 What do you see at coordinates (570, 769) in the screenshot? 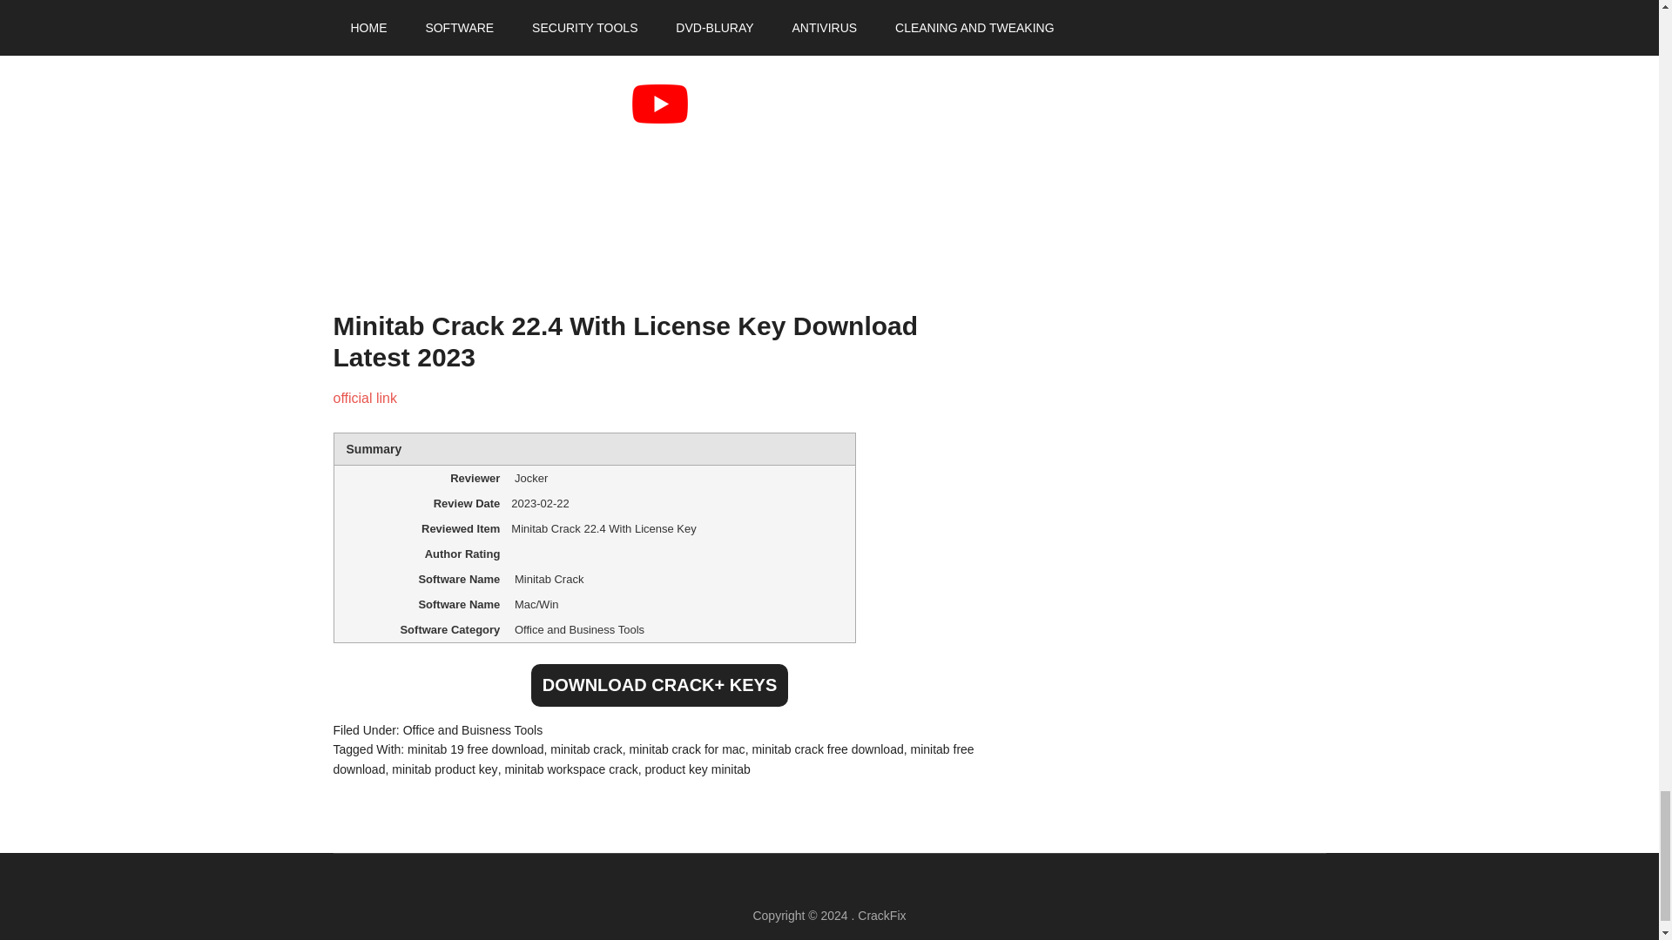
I see `minitab workspace crack` at bounding box center [570, 769].